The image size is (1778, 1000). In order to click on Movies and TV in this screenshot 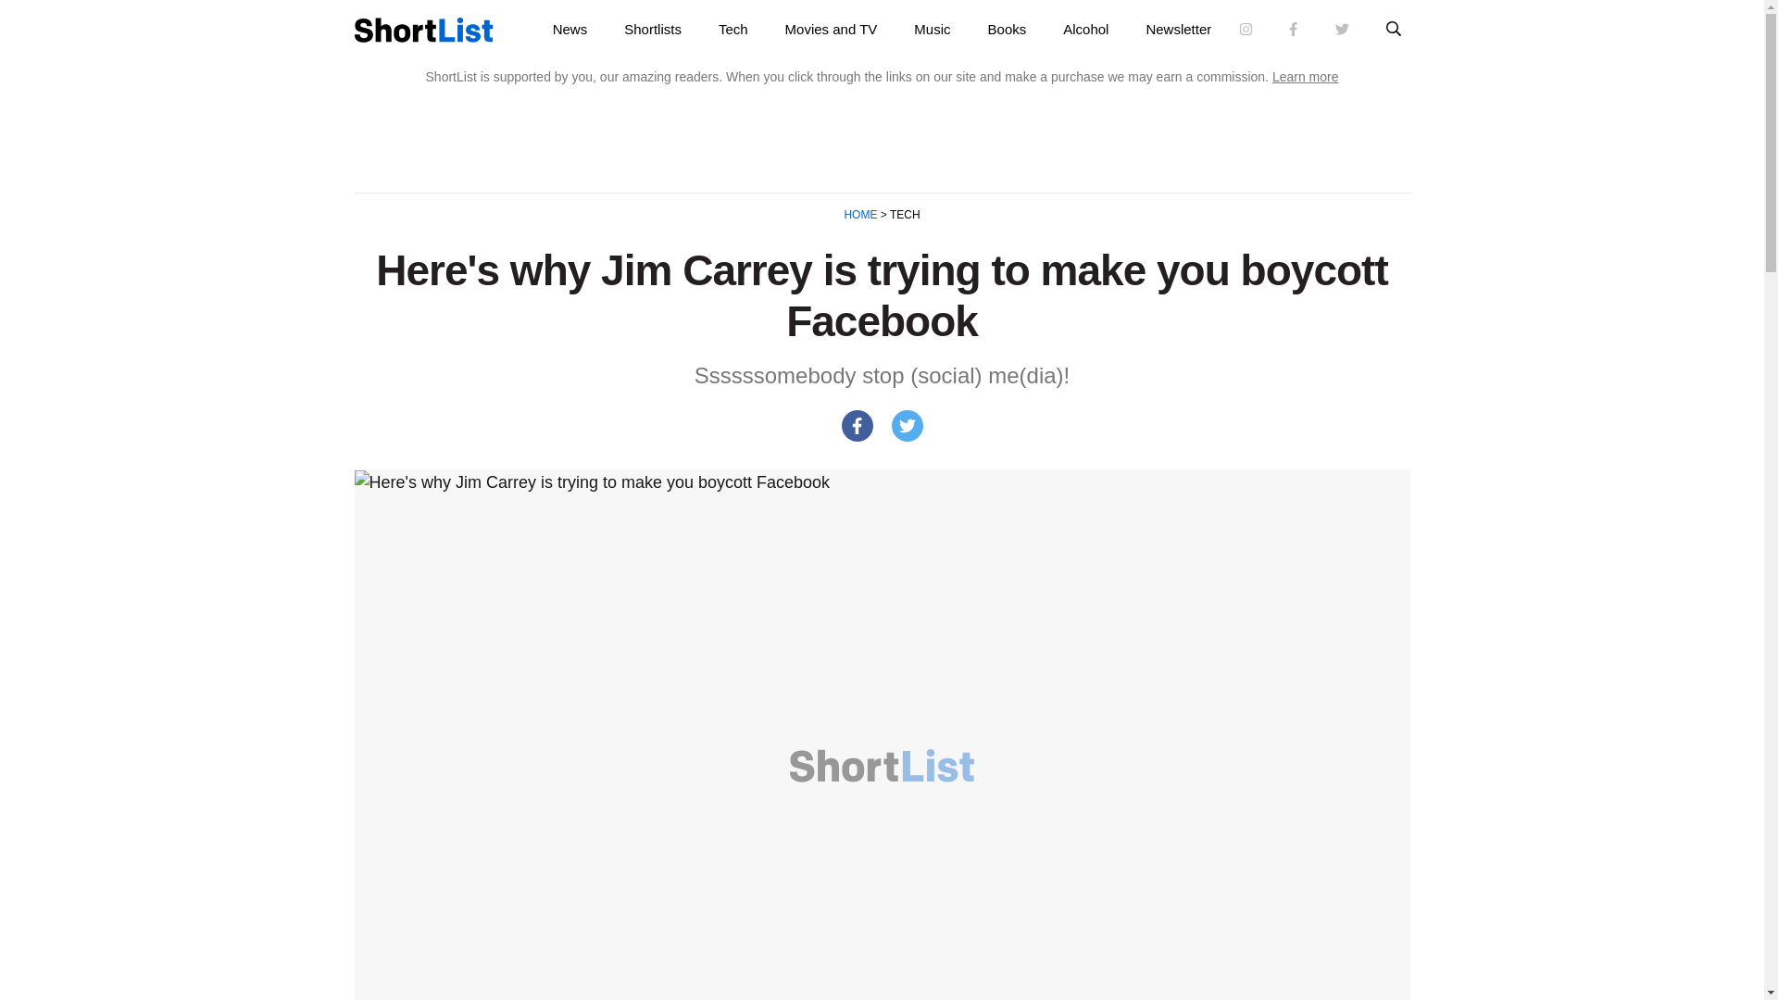, I will do `click(831, 29)`.